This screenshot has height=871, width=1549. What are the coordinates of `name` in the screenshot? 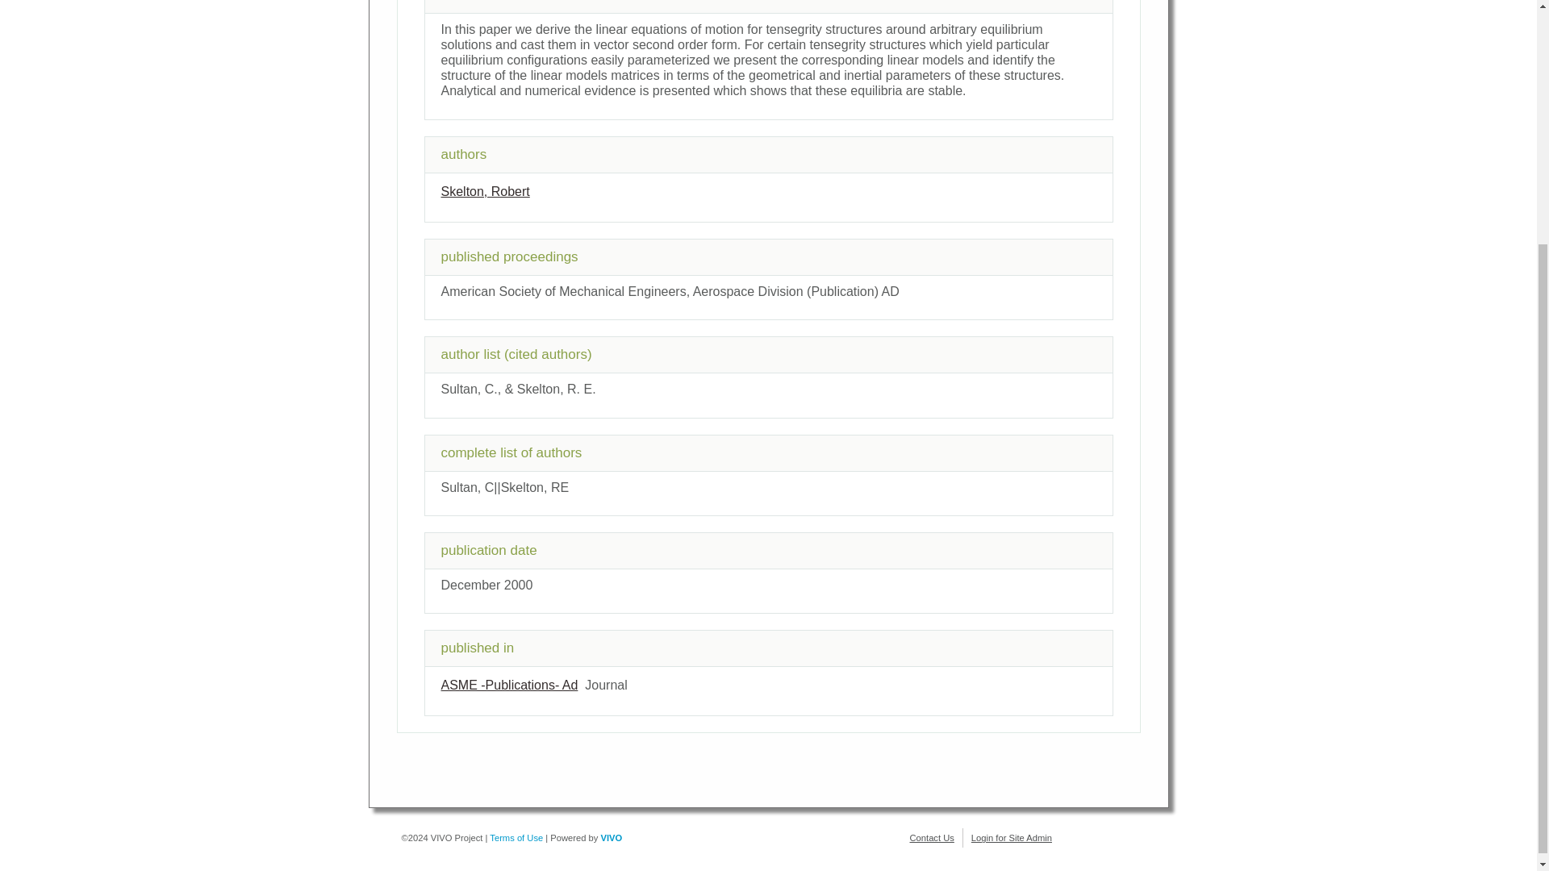 It's located at (508, 685).